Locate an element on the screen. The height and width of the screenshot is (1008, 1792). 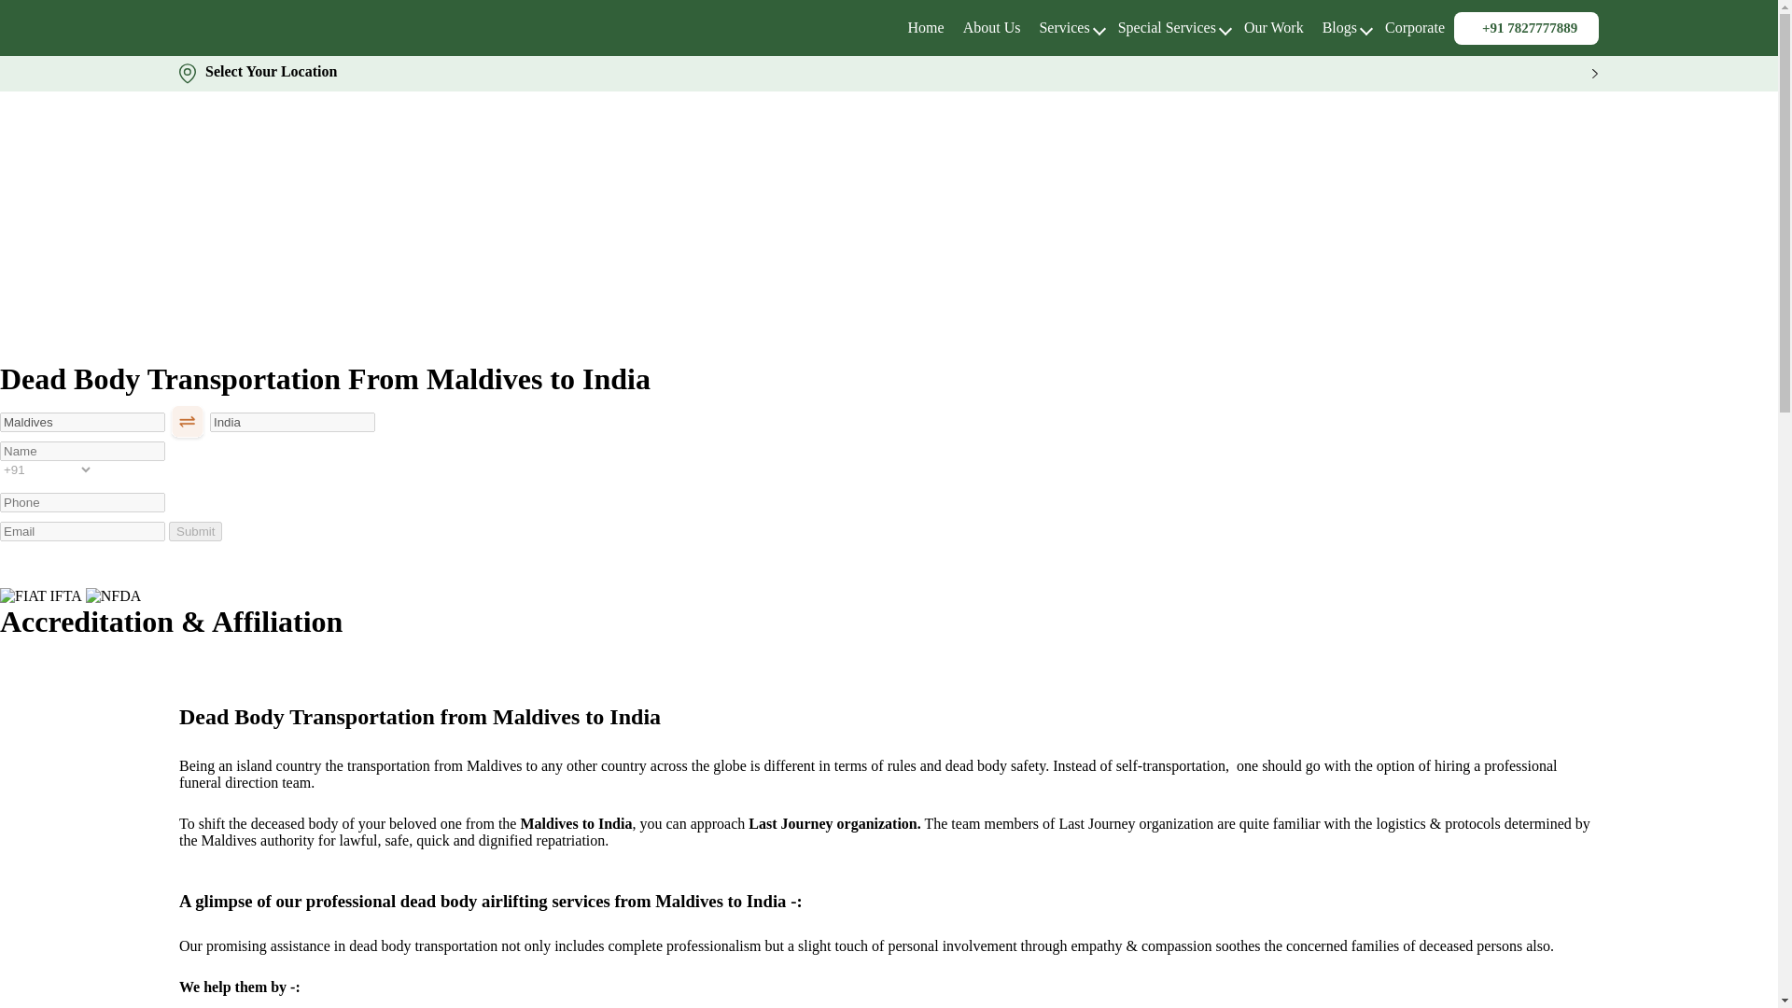
Submit is located at coordinates (195, 531).